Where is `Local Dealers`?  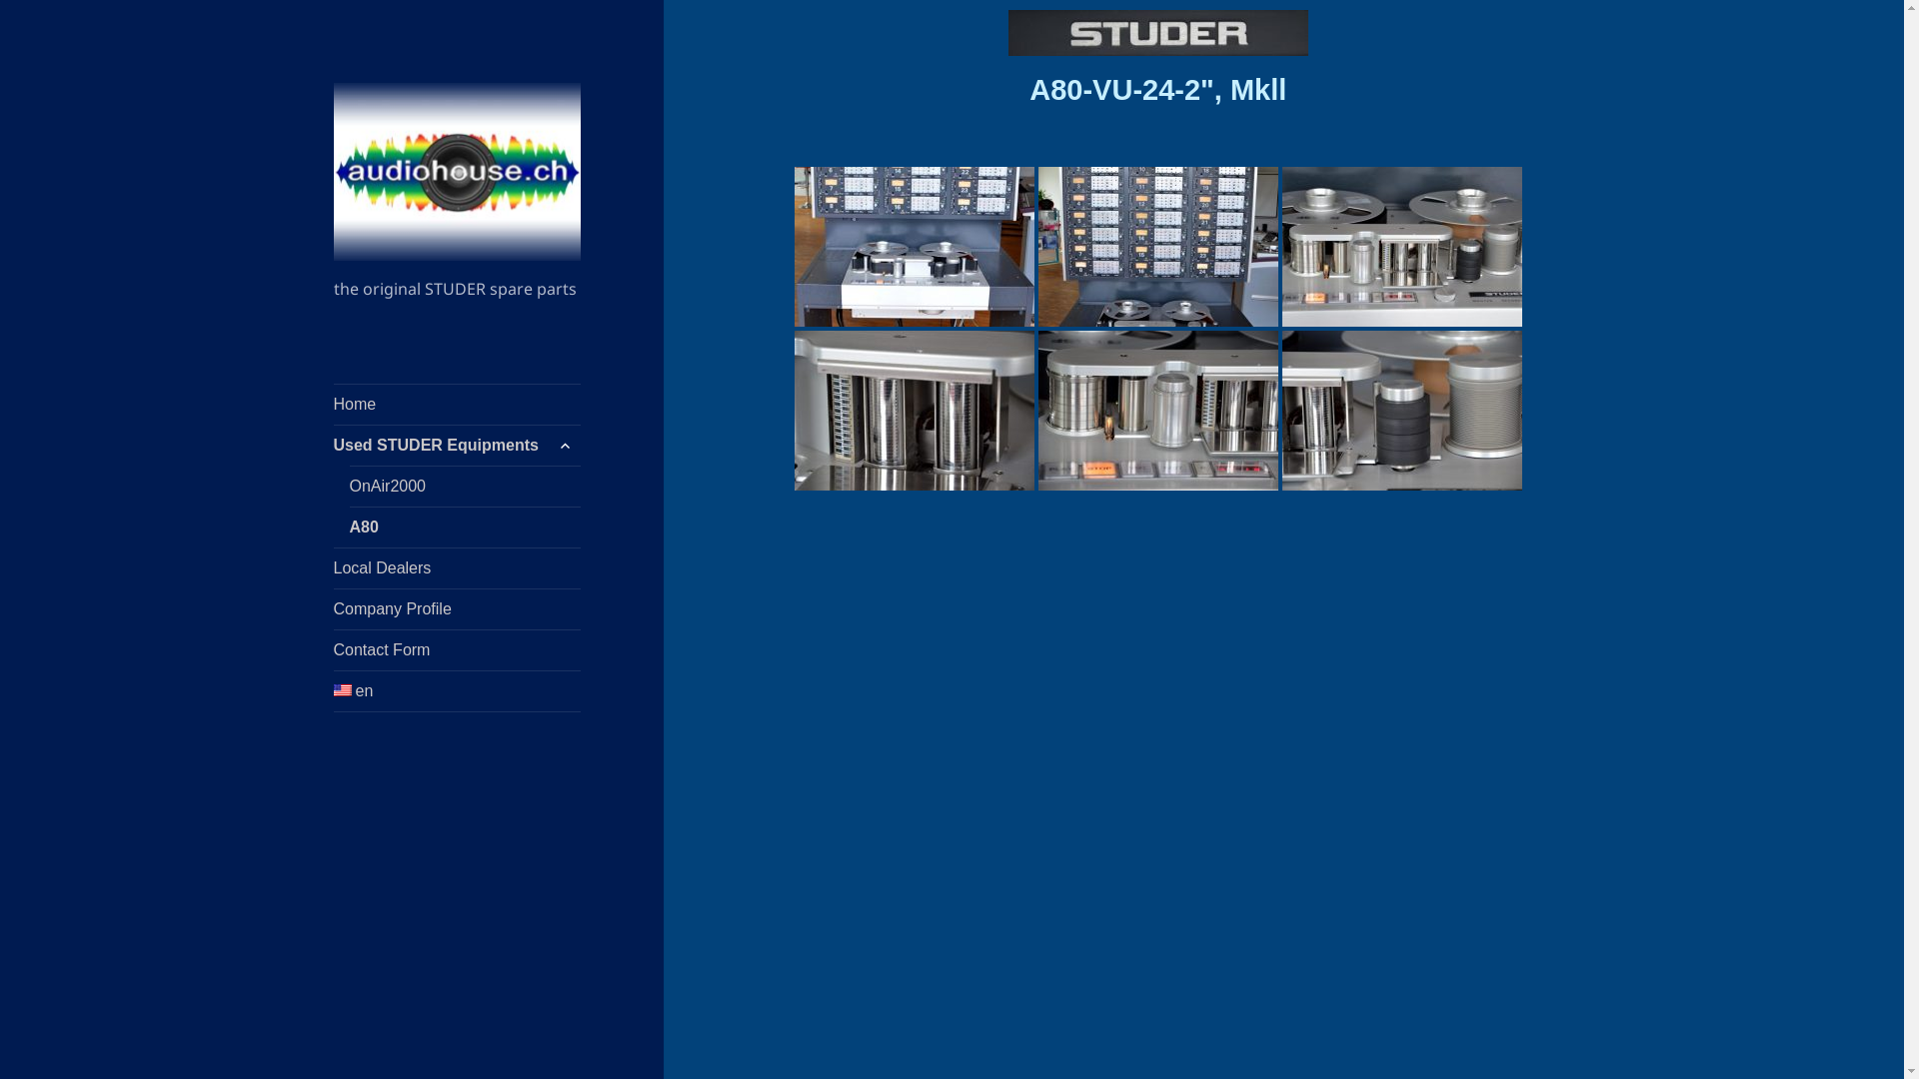 Local Dealers is located at coordinates (458, 568).